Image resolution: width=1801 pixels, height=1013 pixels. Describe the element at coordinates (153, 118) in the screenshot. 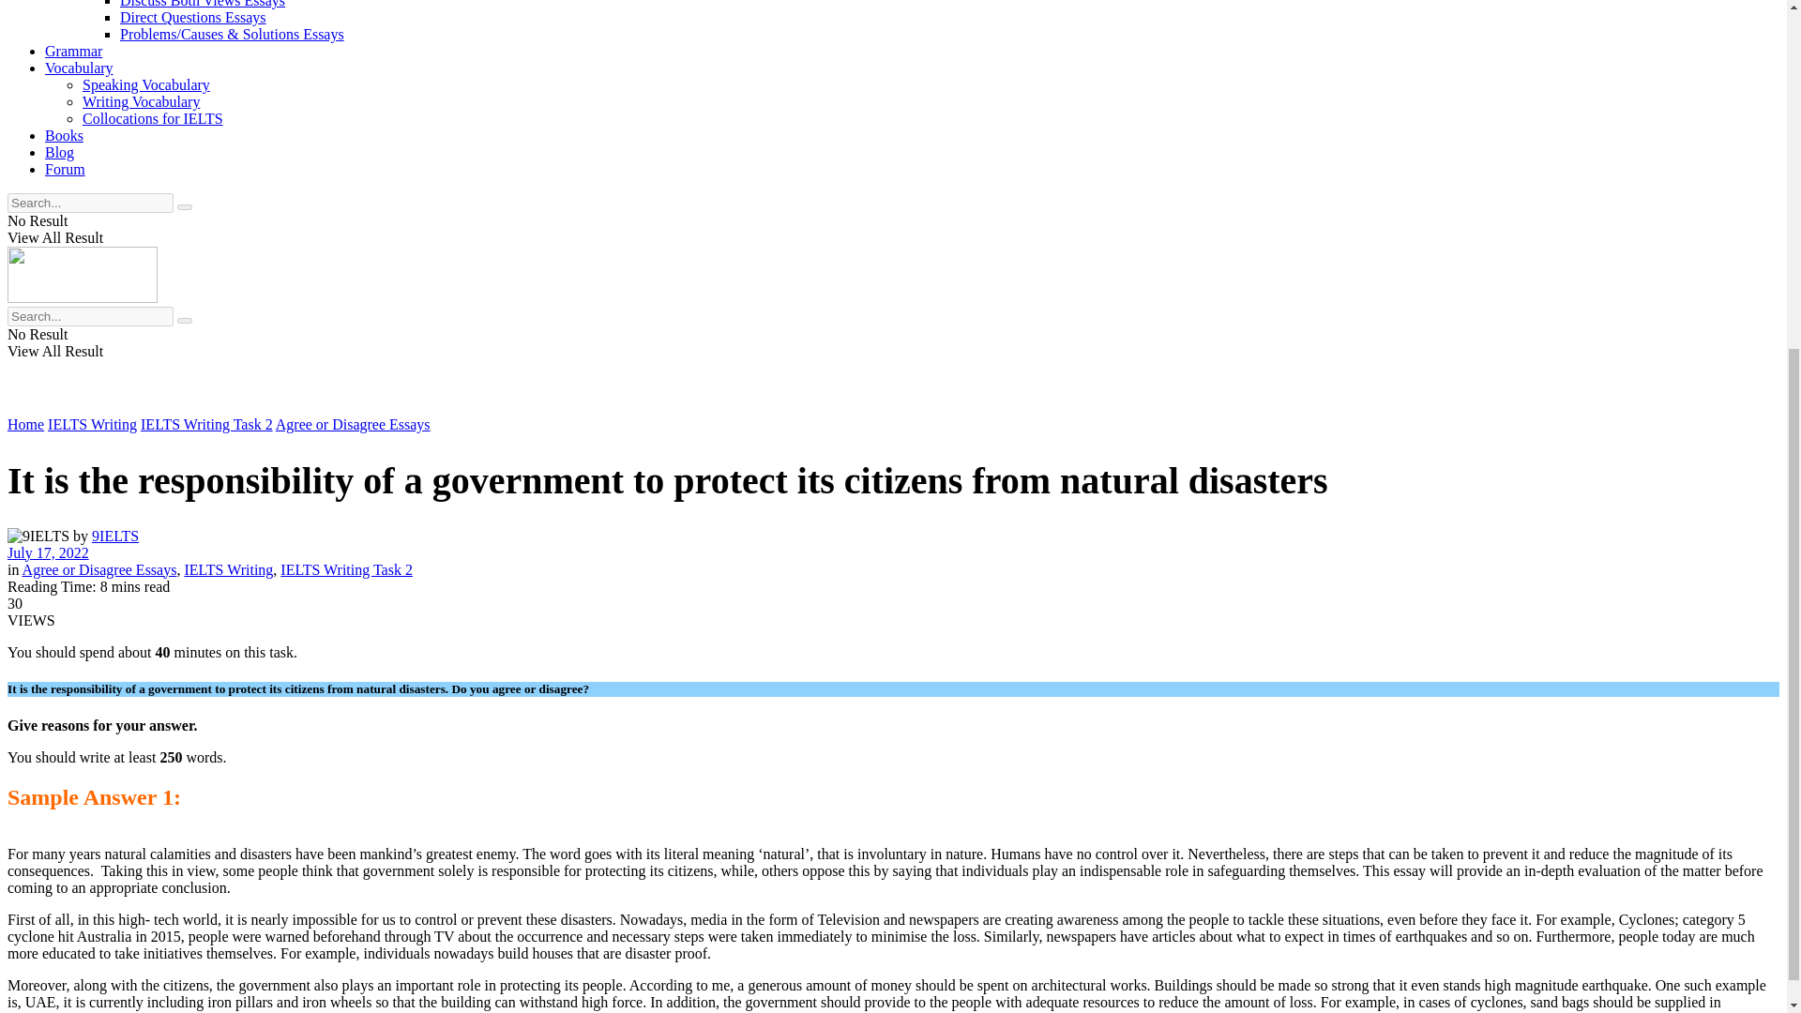

I see `Collocations for IELTS` at that location.